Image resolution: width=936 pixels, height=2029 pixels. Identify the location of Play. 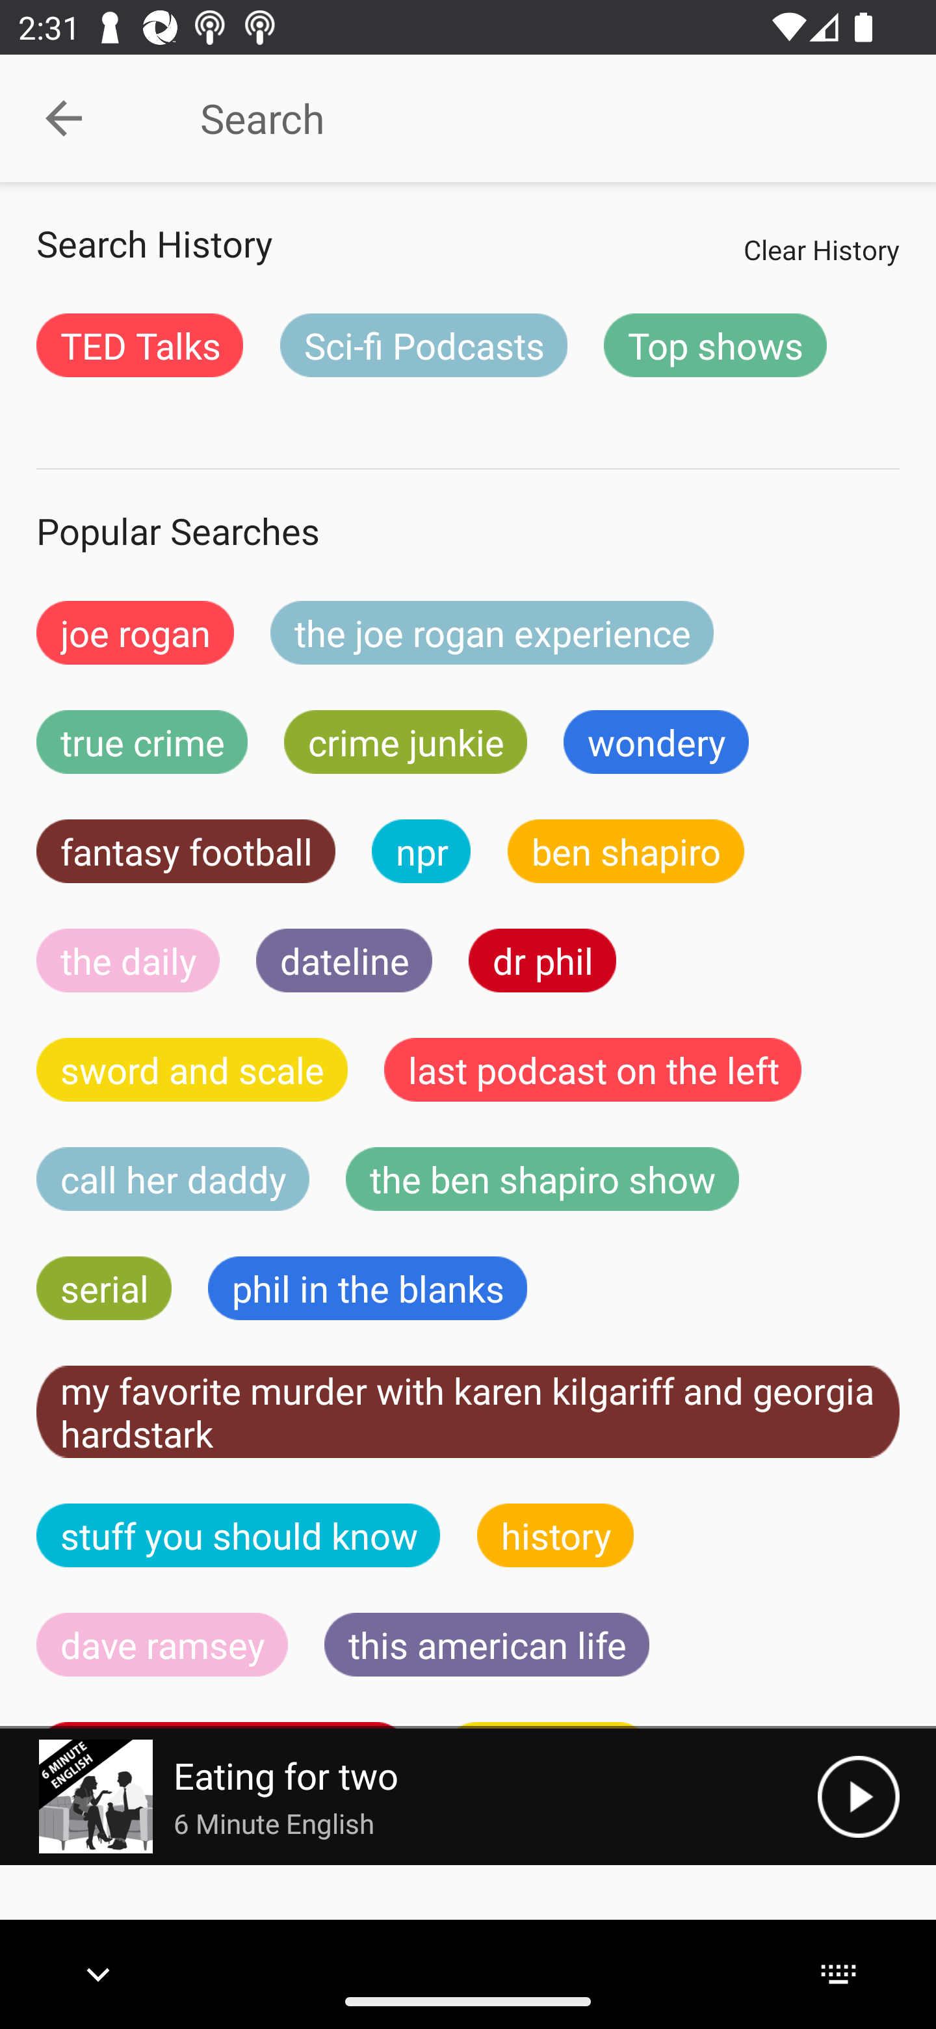
(858, 1796).